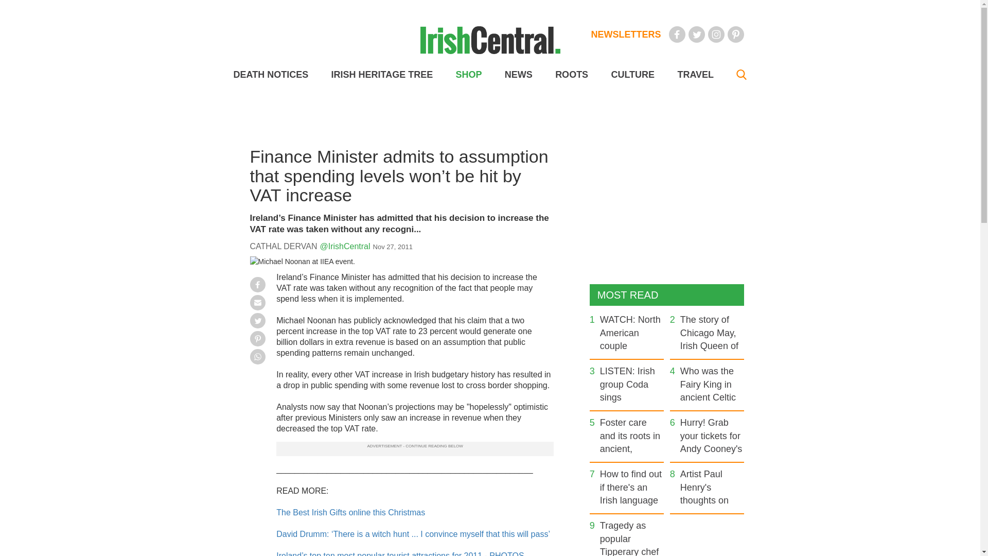 The image size is (988, 556). I want to click on TRAVEL, so click(695, 75).